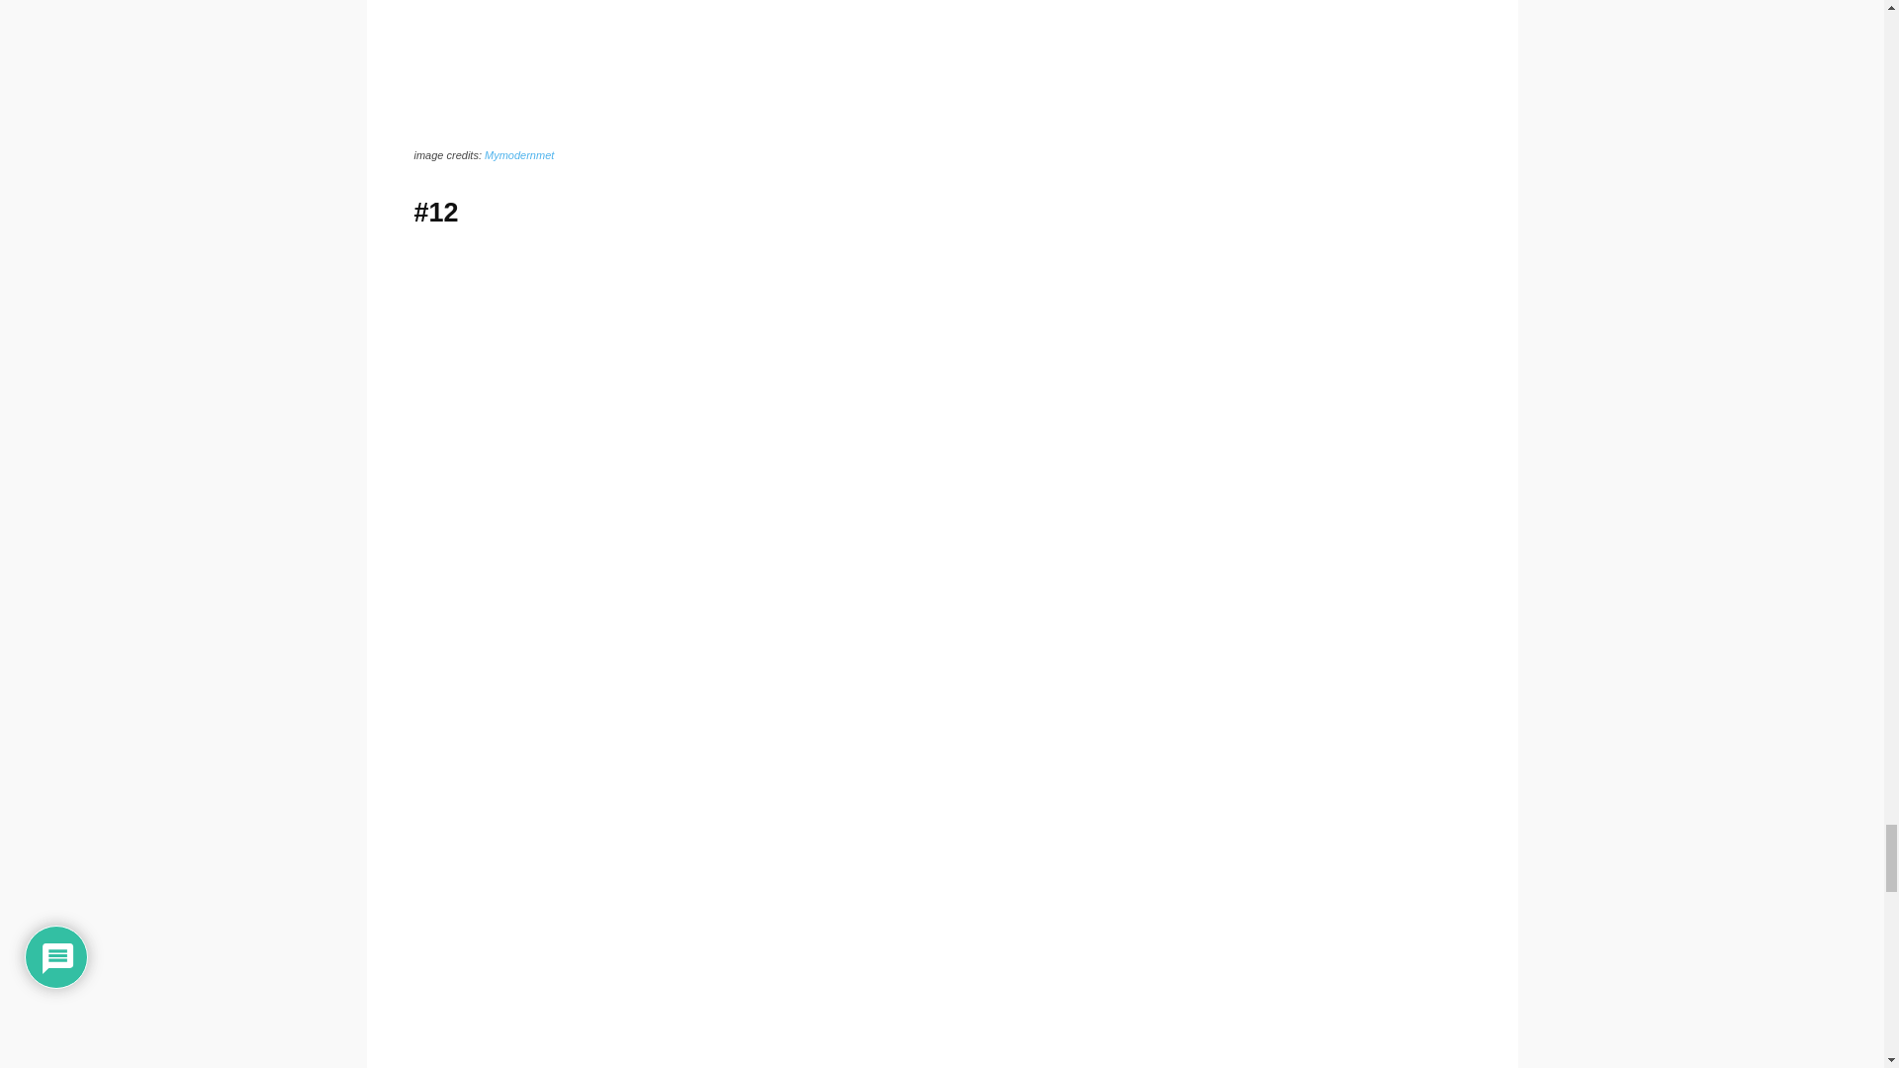 The height and width of the screenshot is (1068, 1899). I want to click on Mymodernmet, so click(518, 155).